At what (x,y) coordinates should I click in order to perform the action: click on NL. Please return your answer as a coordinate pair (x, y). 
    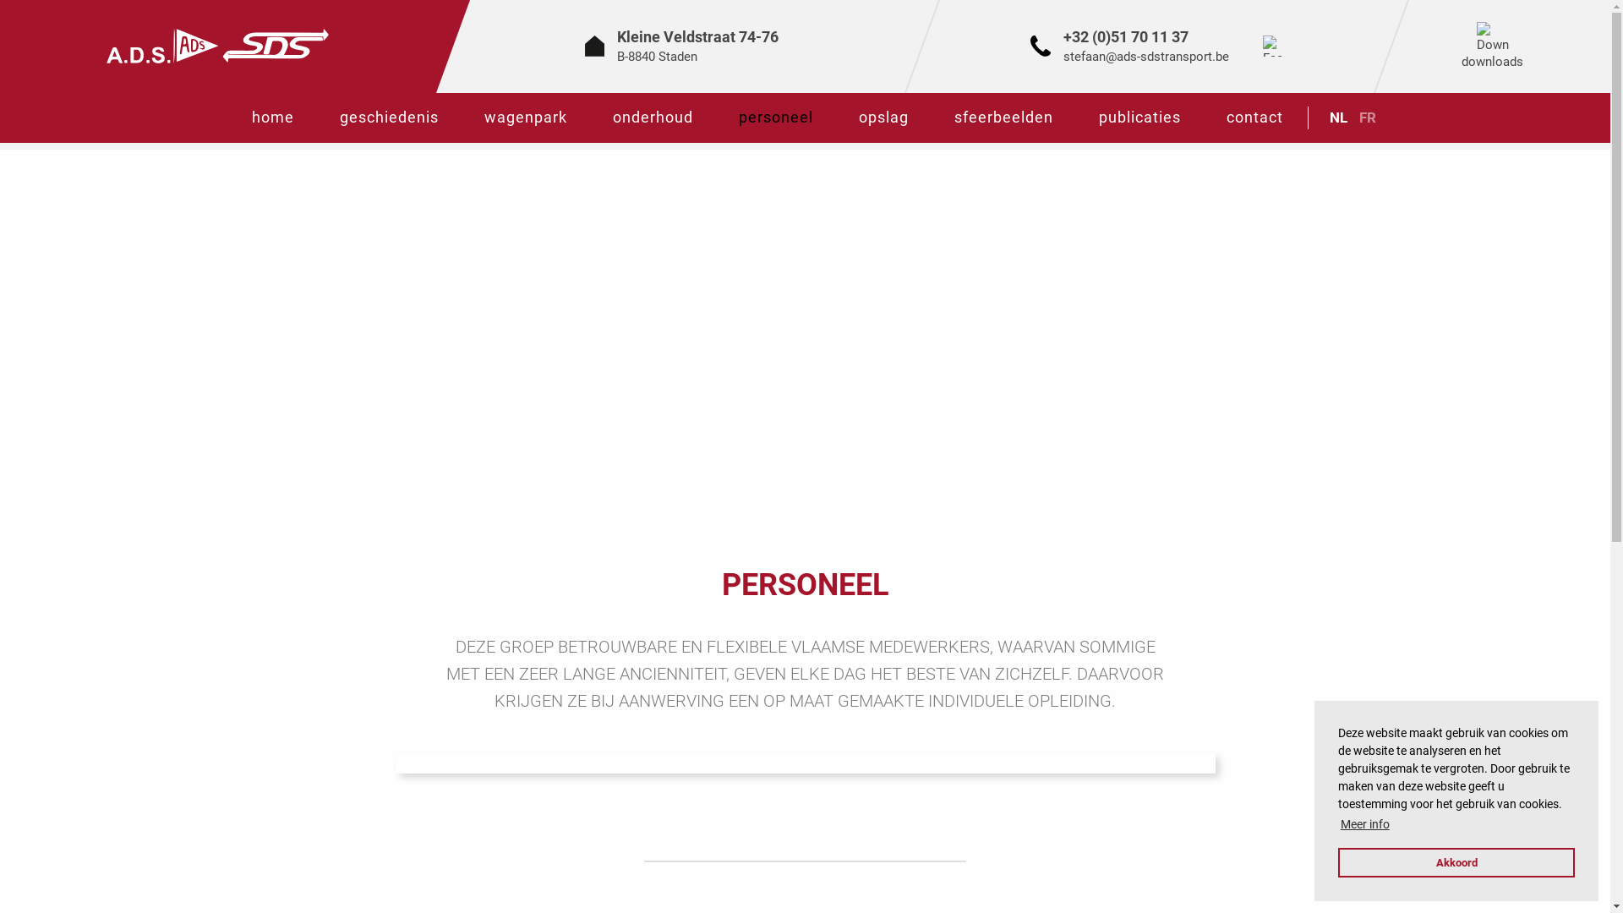
    Looking at the image, I should click on (1339, 118).